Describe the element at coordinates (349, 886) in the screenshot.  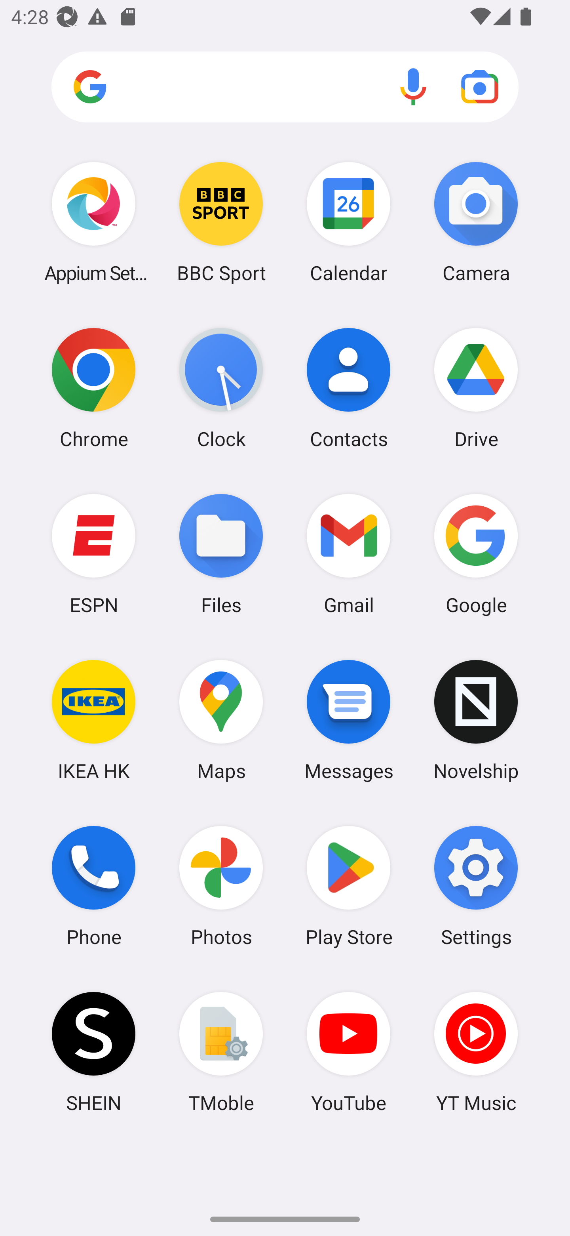
I see `Play Store` at that location.